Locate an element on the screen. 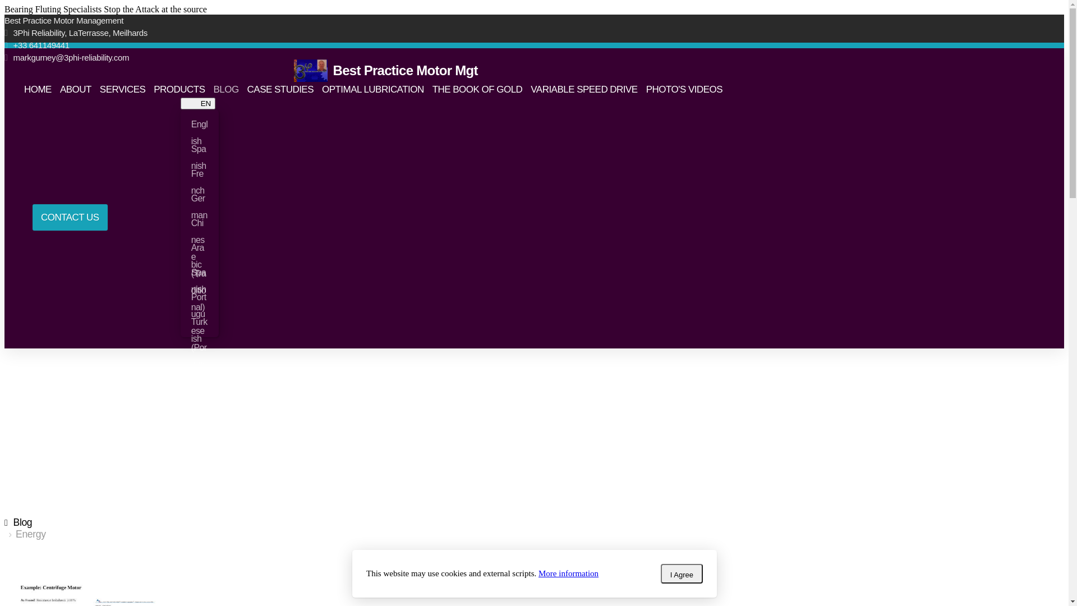 The height and width of the screenshot is (606, 1077). +33 641149441 is located at coordinates (369, 45).